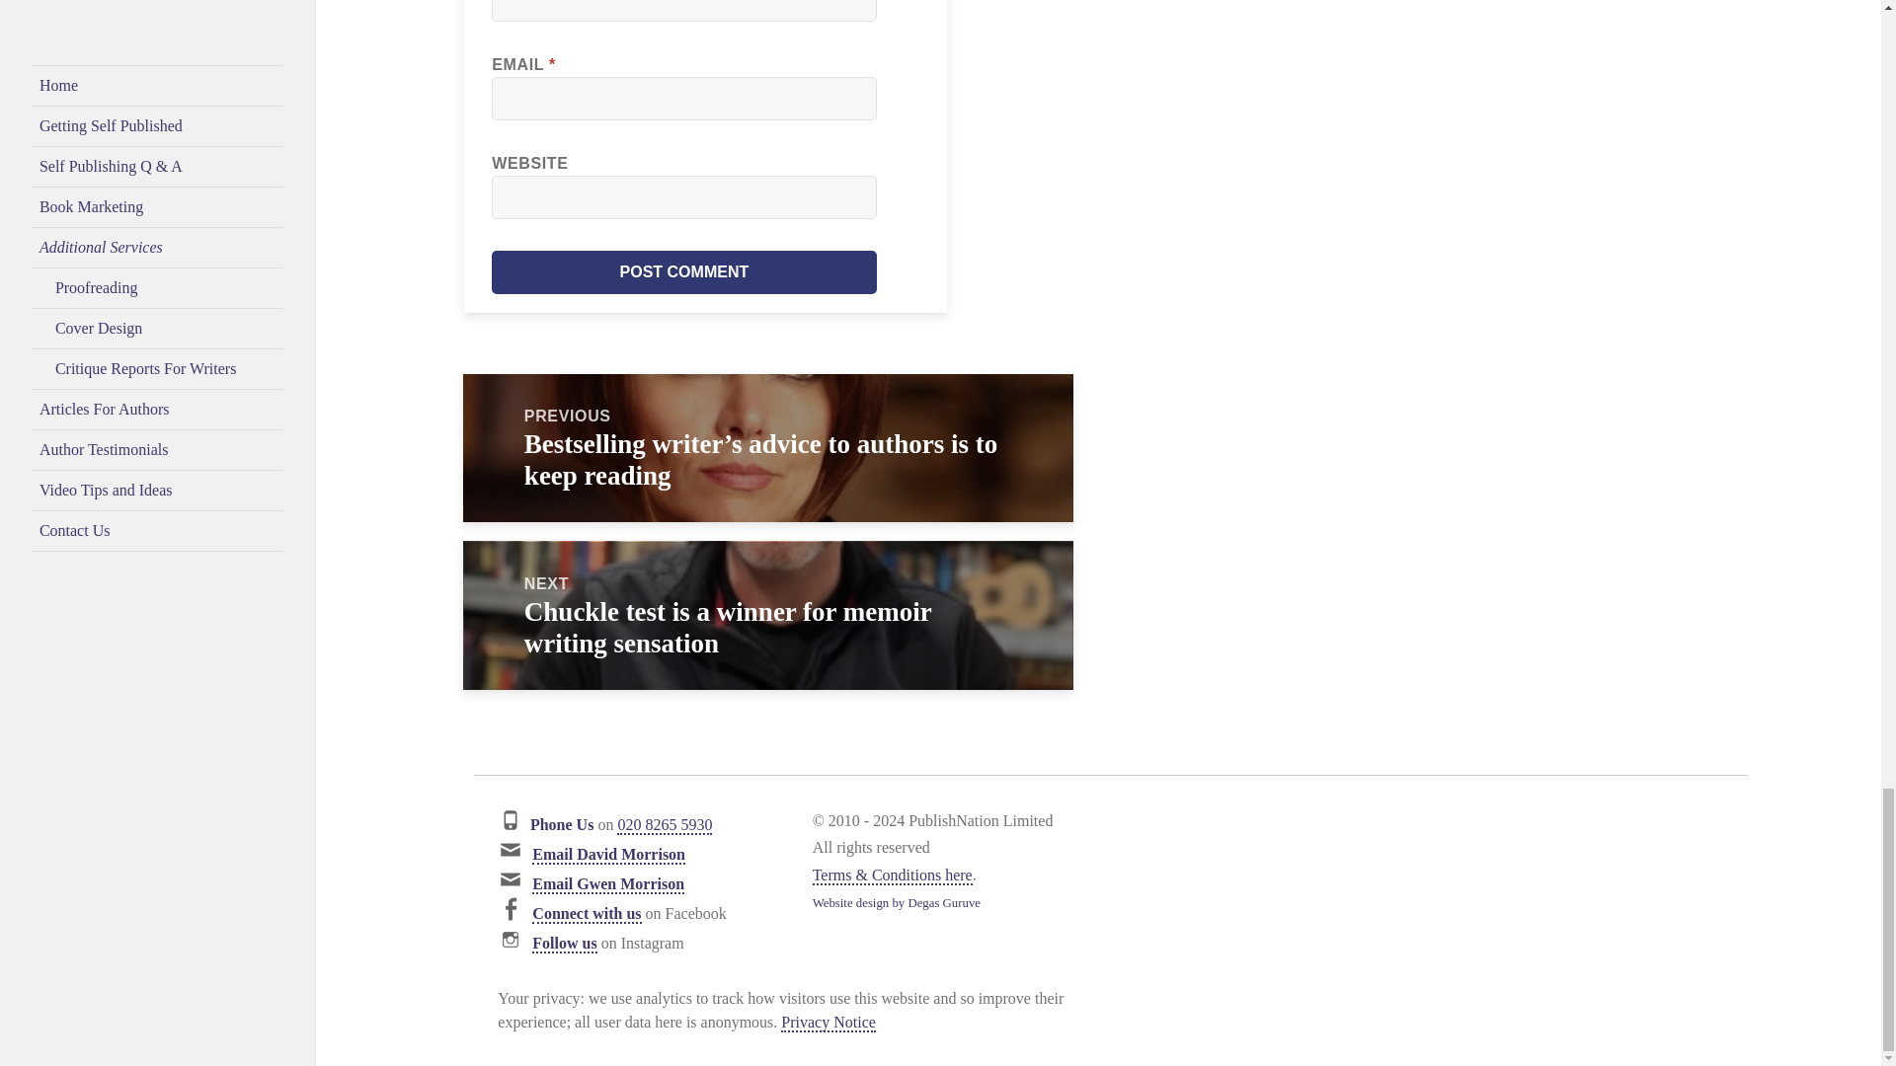 The width and height of the screenshot is (1896, 1066). What do you see at coordinates (587, 914) in the screenshot?
I see `Connect with us` at bounding box center [587, 914].